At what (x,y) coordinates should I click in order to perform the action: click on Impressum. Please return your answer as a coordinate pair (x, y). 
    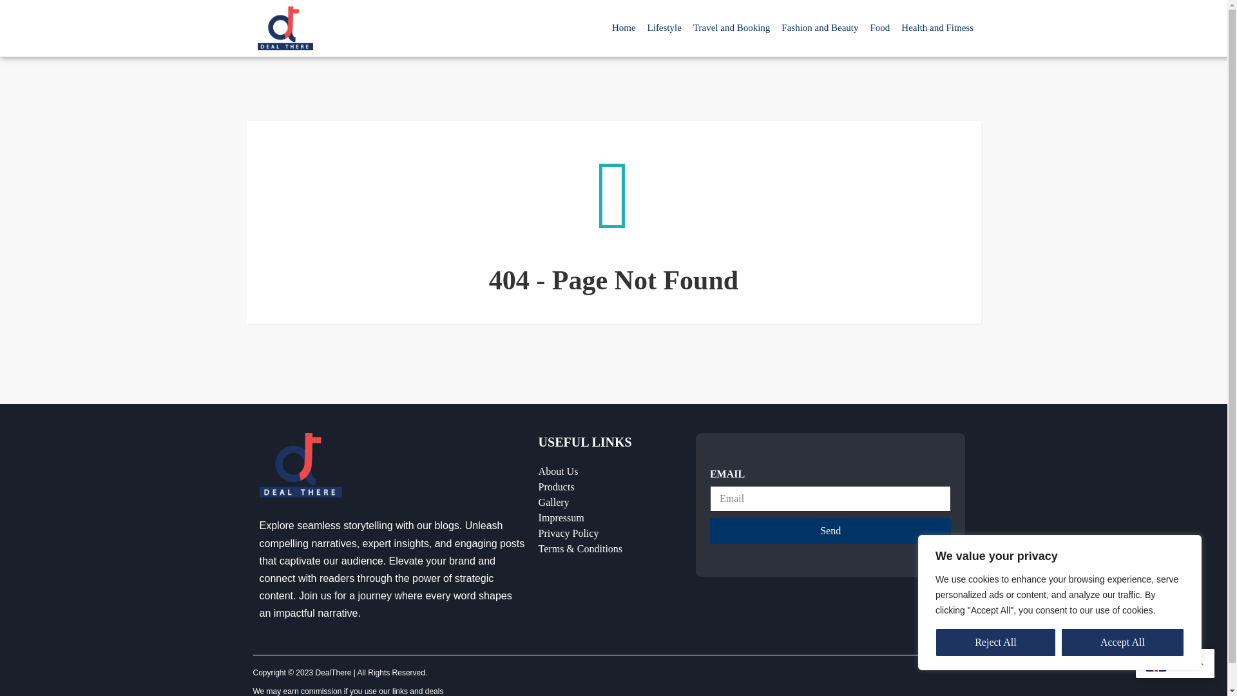
    Looking at the image, I should click on (610, 518).